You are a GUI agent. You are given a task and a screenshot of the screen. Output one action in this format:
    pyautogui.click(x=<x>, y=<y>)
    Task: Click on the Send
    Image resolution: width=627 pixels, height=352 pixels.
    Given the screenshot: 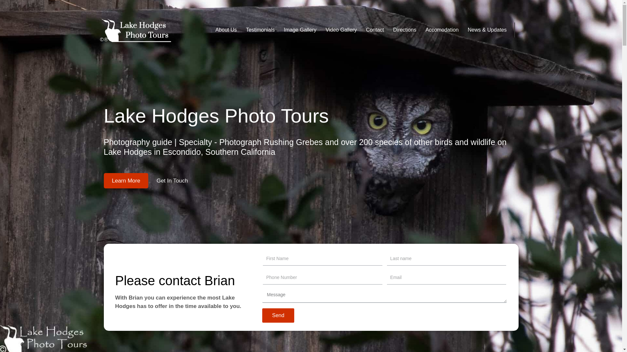 What is the action you would take?
    pyautogui.click(x=278, y=315)
    